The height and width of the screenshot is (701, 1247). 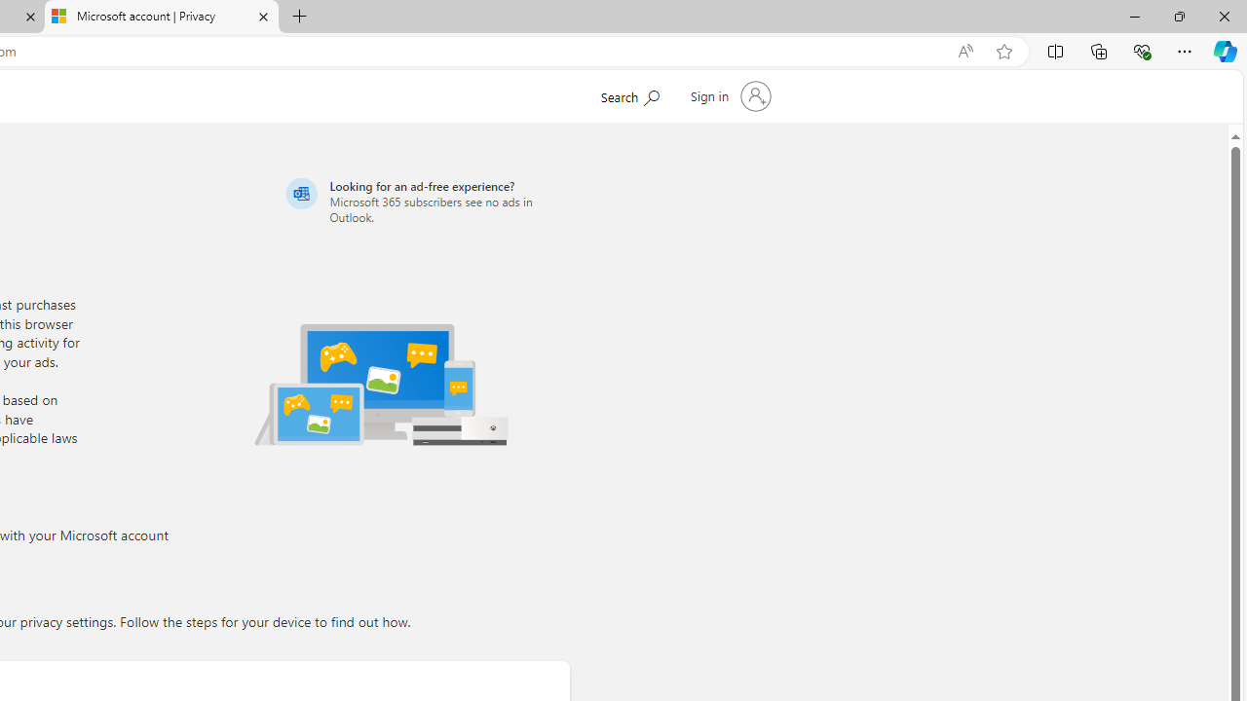 I want to click on Copilot (Ctrl+Shift+.), so click(x=1226, y=51).